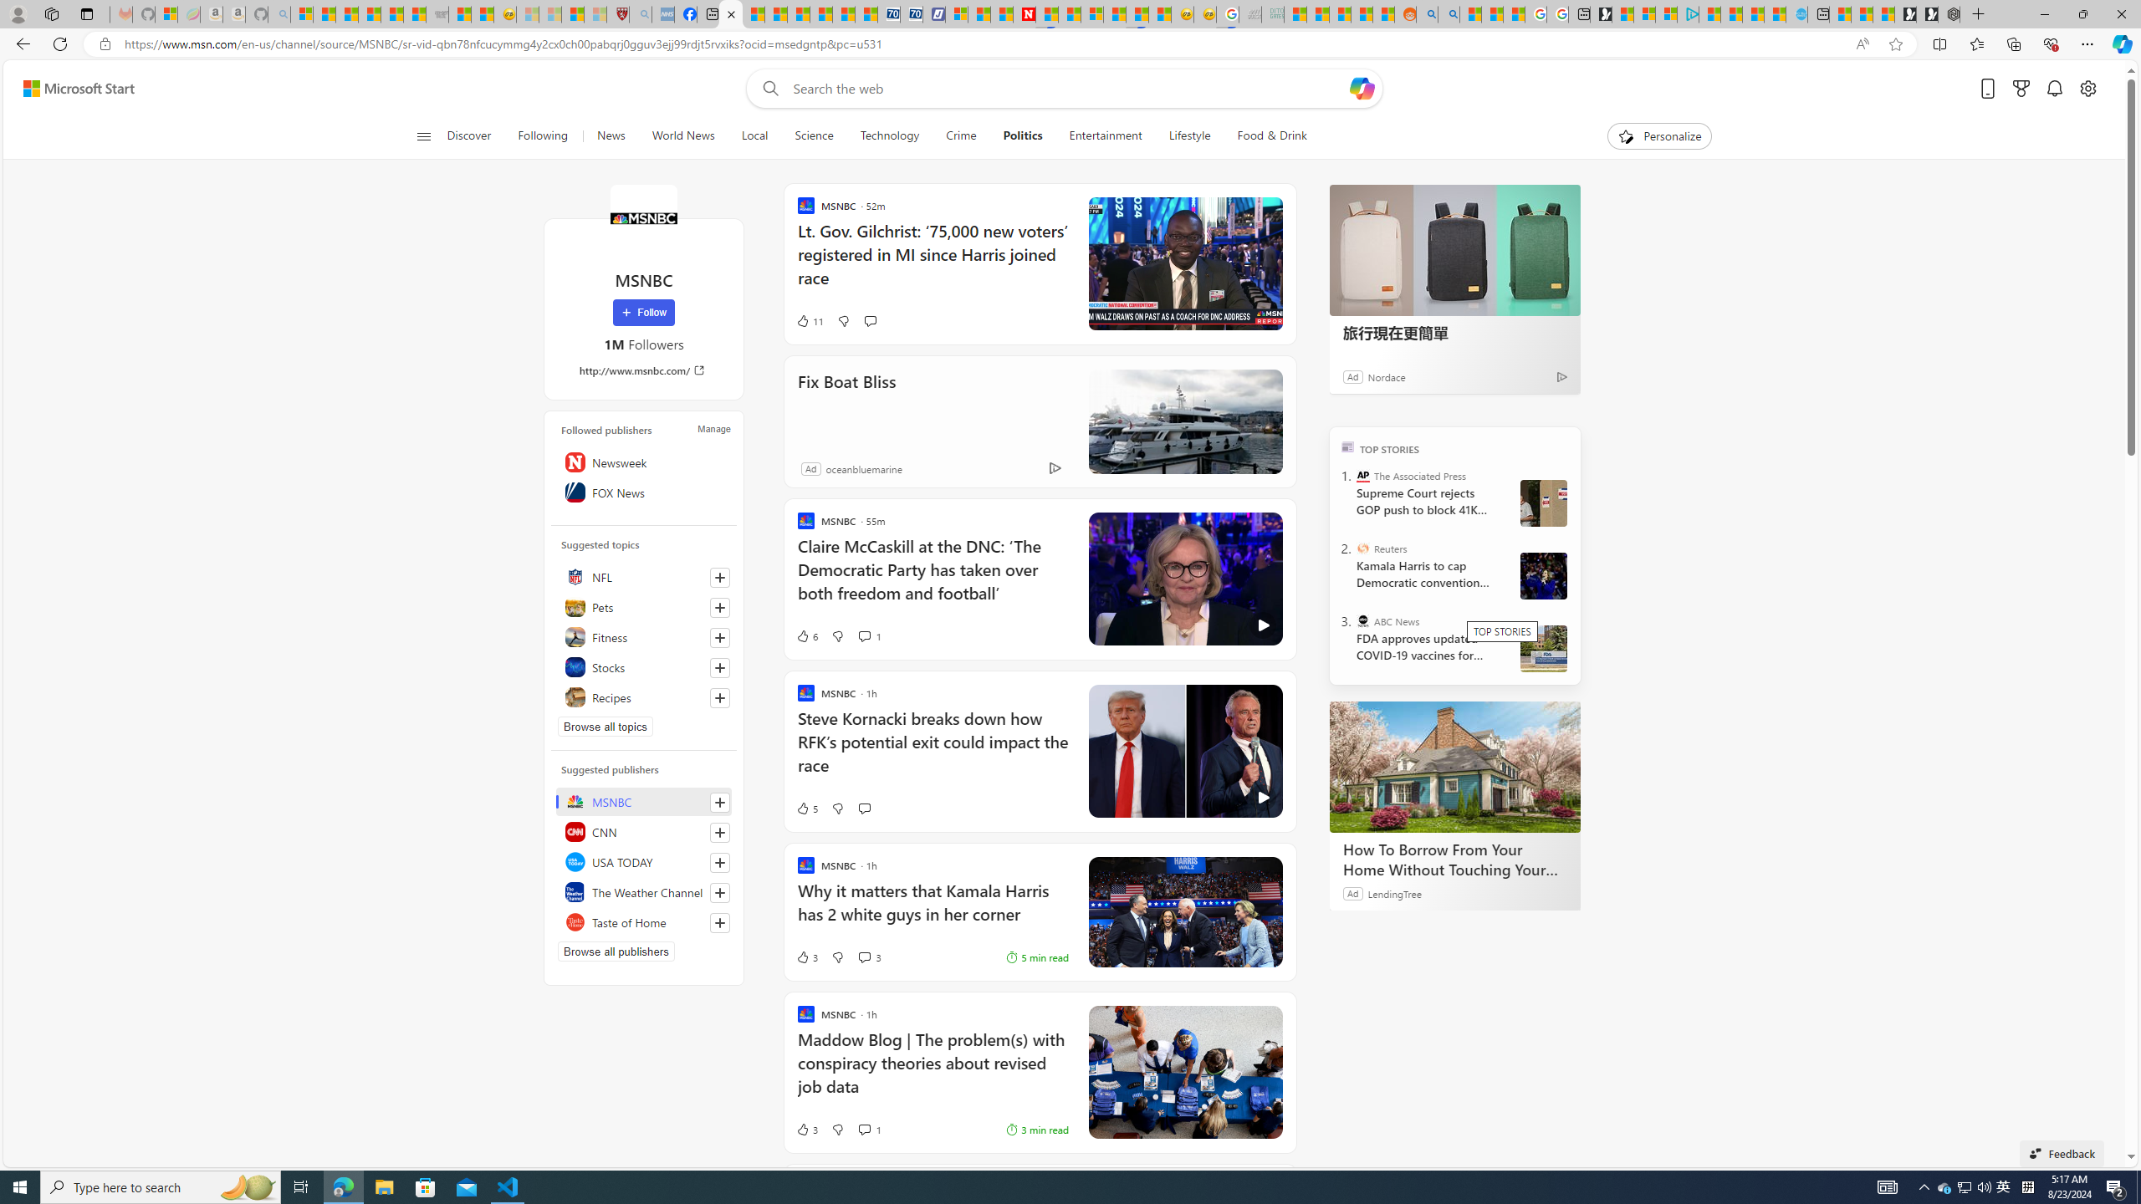 This screenshot has height=1204, width=2141. I want to click on NFL, so click(644, 577).